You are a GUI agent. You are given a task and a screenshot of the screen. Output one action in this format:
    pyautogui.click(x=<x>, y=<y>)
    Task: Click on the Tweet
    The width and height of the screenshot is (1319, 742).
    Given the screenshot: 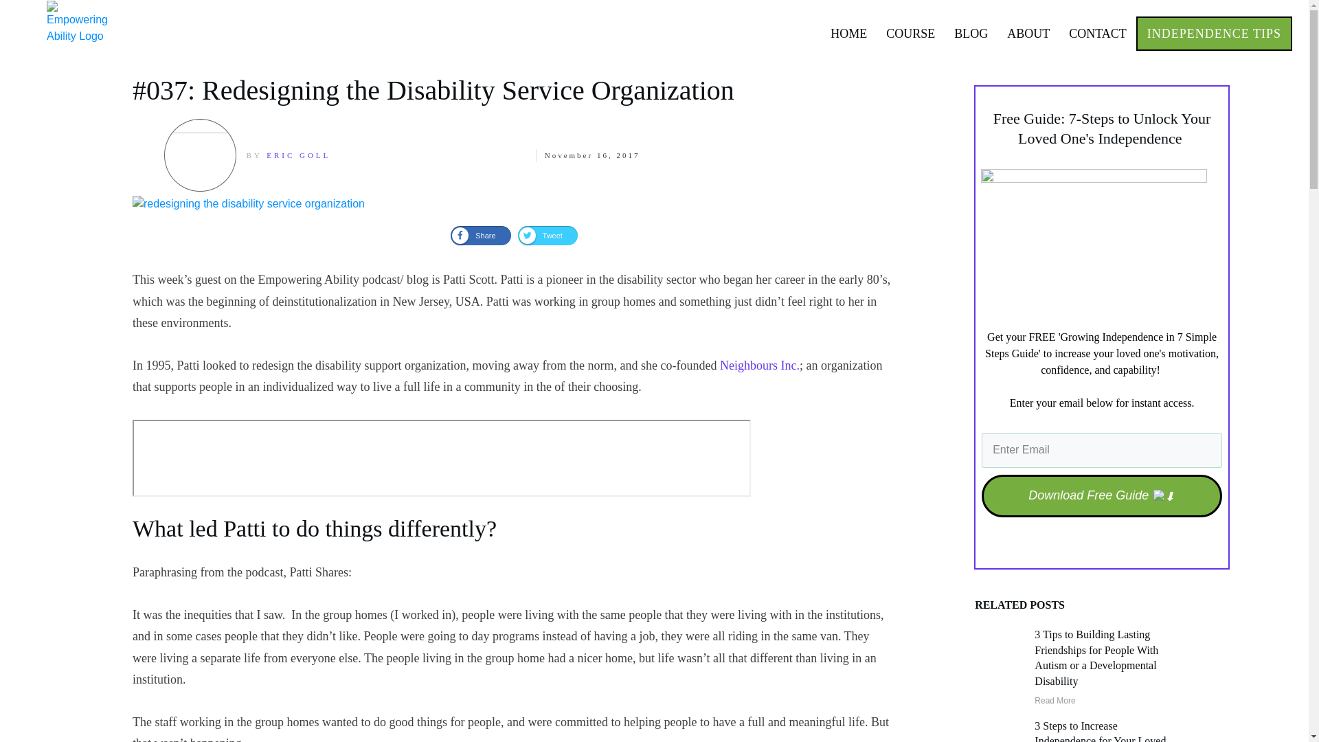 What is the action you would take?
    pyautogui.click(x=548, y=236)
    